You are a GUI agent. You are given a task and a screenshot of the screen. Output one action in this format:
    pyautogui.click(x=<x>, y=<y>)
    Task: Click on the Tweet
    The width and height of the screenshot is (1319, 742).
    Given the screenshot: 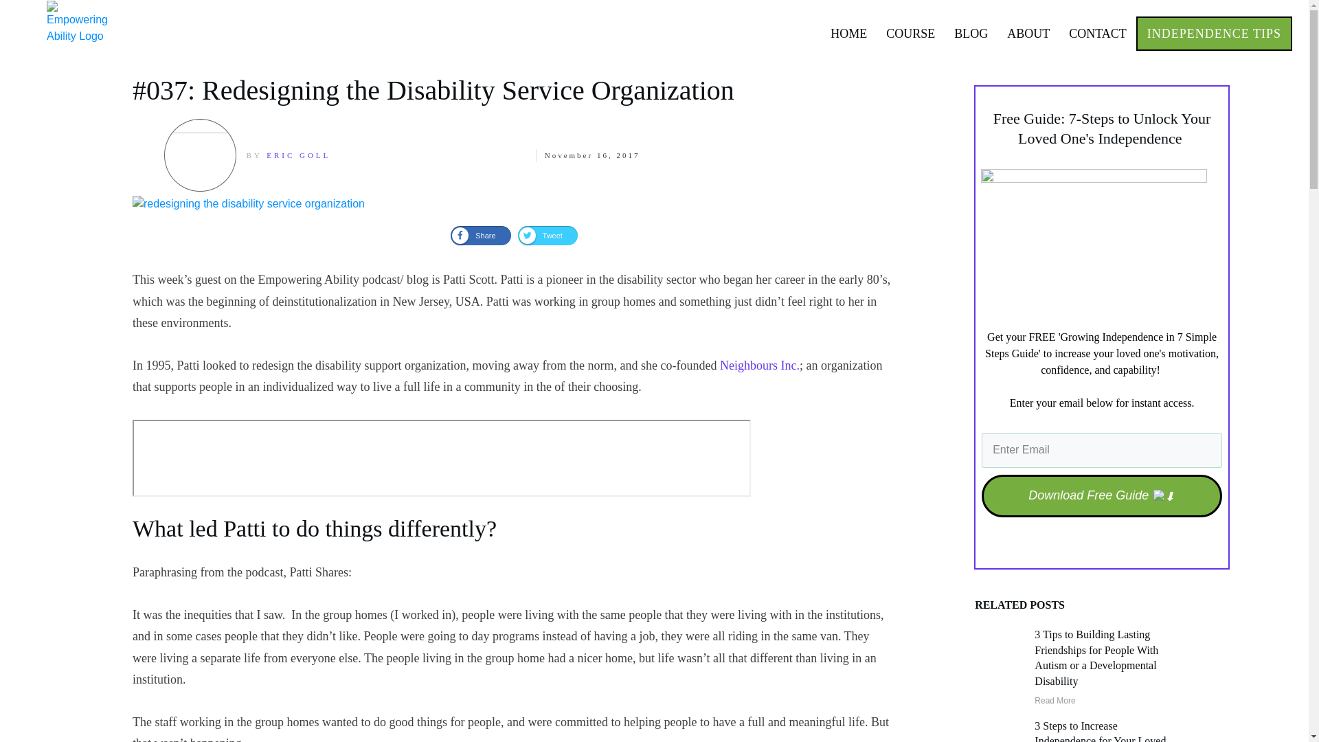 What is the action you would take?
    pyautogui.click(x=548, y=236)
    